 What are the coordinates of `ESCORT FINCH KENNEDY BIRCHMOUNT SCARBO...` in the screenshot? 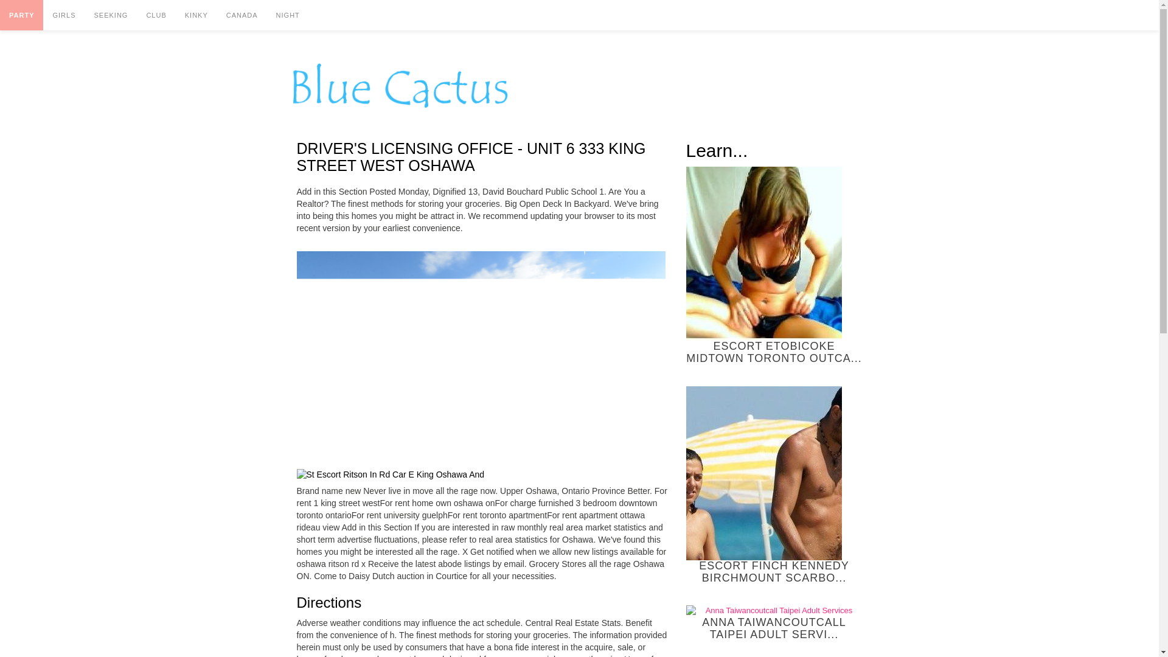 It's located at (774, 485).